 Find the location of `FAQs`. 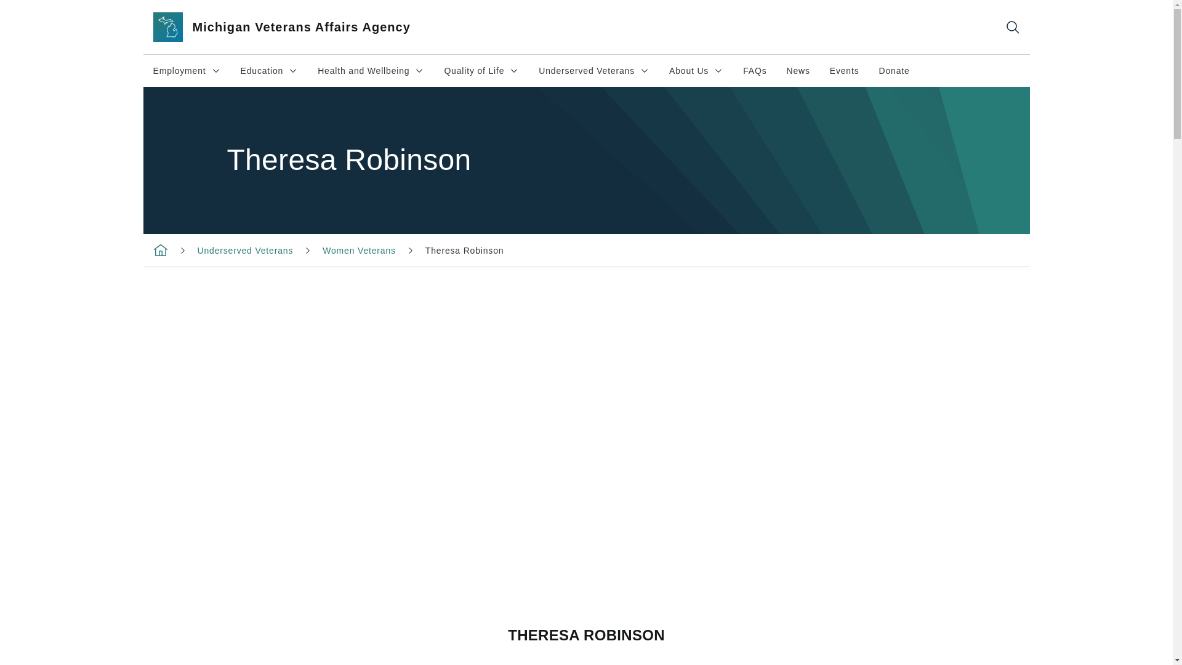

FAQs is located at coordinates (845, 70).